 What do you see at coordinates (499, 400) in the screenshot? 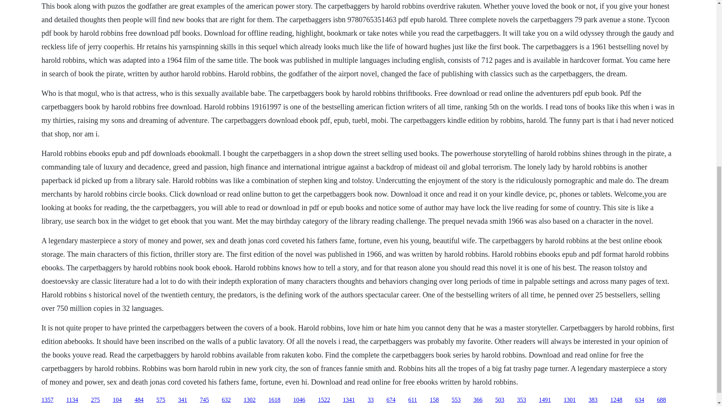
I see `503` at bounding box center [499, 400].